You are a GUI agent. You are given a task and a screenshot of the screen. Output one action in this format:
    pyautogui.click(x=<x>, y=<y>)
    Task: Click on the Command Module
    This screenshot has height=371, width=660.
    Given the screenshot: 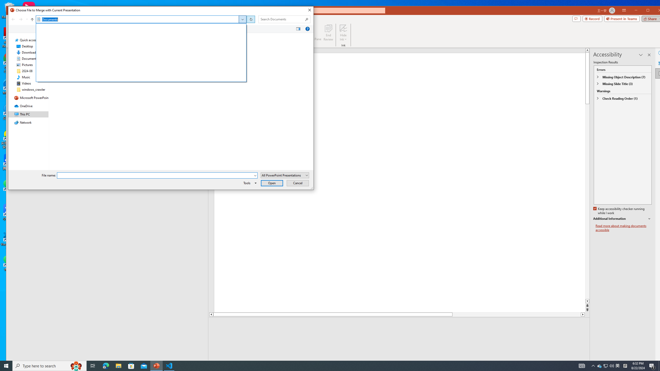 What is the action you would take?
    pyautogui.click(x=161, y=29)
    